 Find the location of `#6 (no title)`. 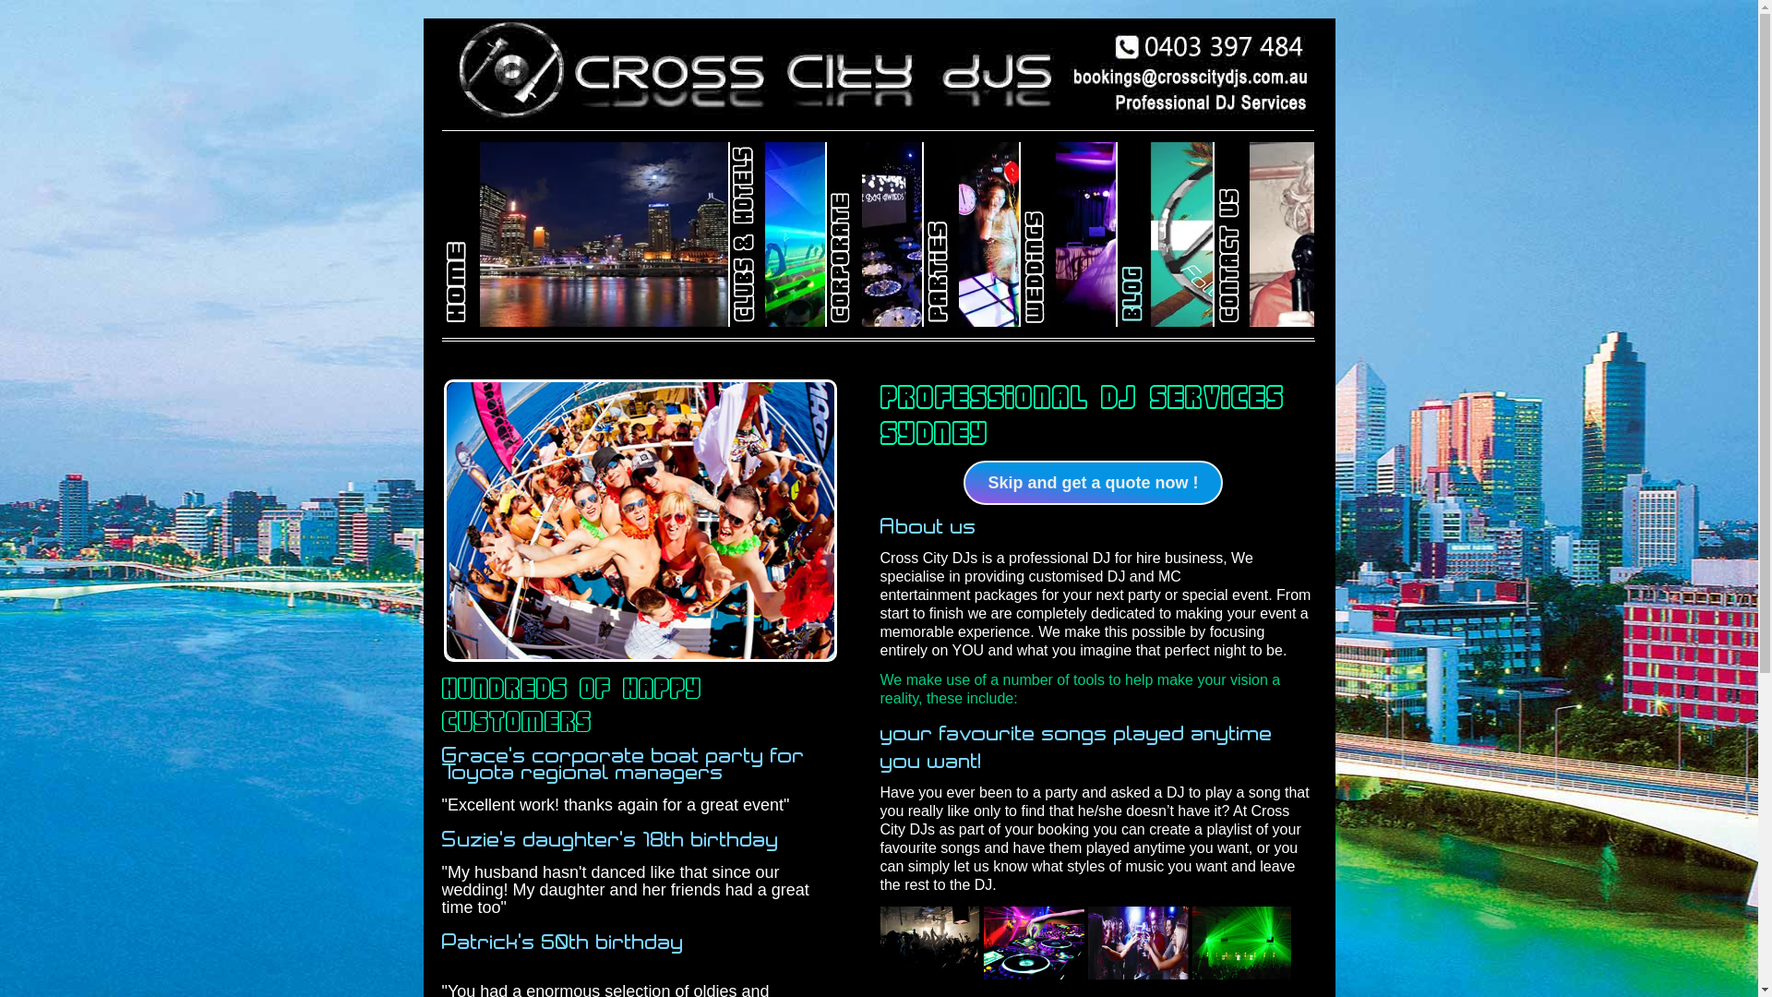

#6 (no title) is located at coordinates (777, 234).